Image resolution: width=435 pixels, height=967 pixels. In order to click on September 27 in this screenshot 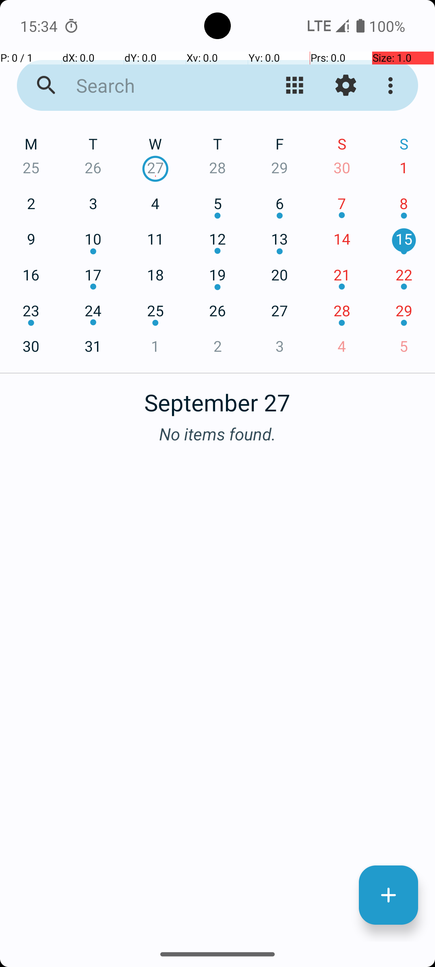, I will do `click(217, 398)`.